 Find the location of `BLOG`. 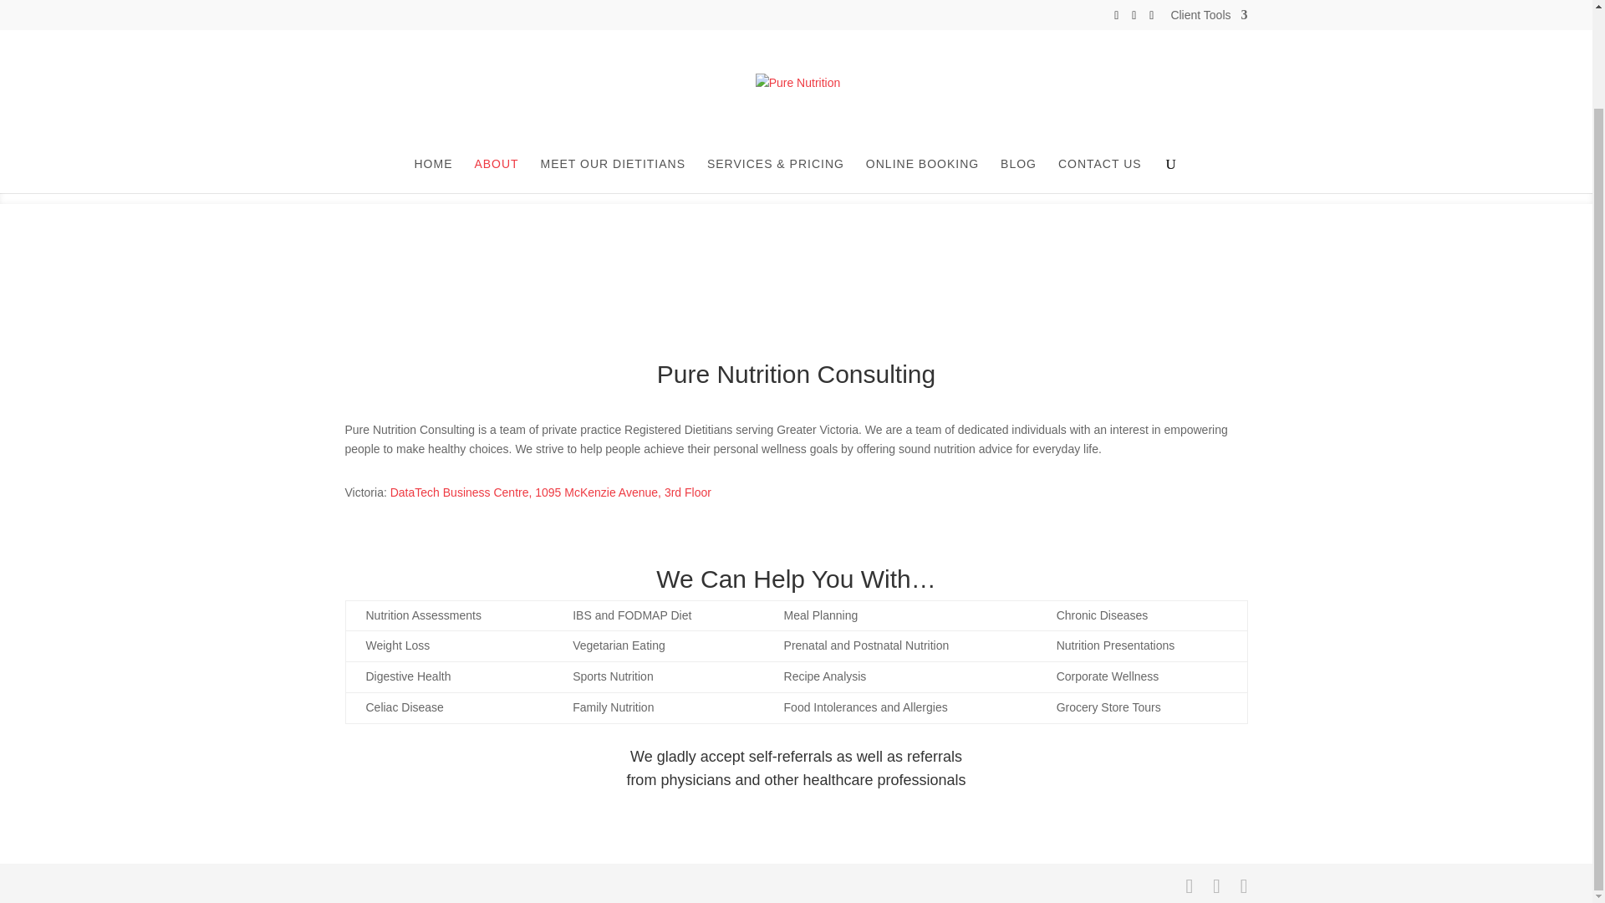

BLOG is located at coordinates (1018, 64).